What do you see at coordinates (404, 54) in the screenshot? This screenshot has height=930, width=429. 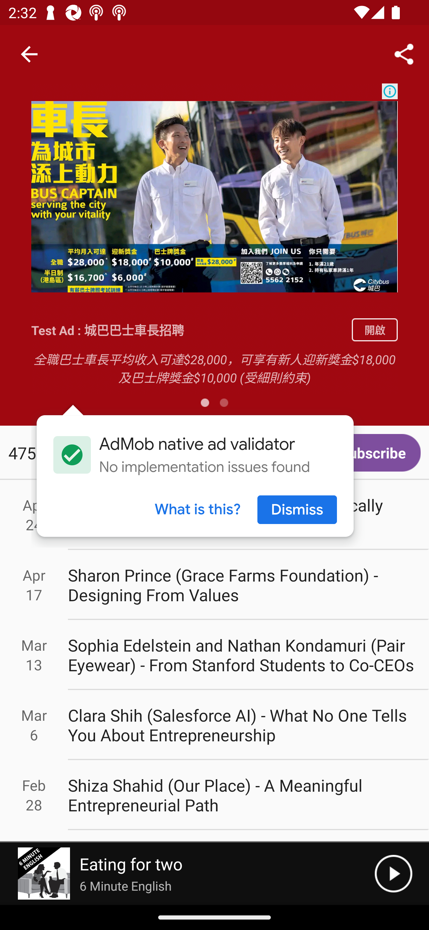 I see `Share...` at bounding box center [404, 54].